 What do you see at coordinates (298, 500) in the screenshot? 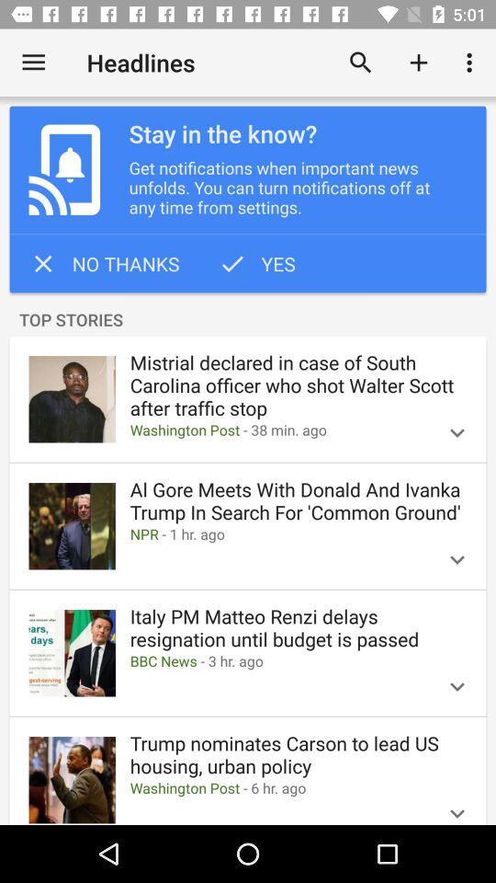
I see `flip to al gore meets item` at bounding box center [298, 500].